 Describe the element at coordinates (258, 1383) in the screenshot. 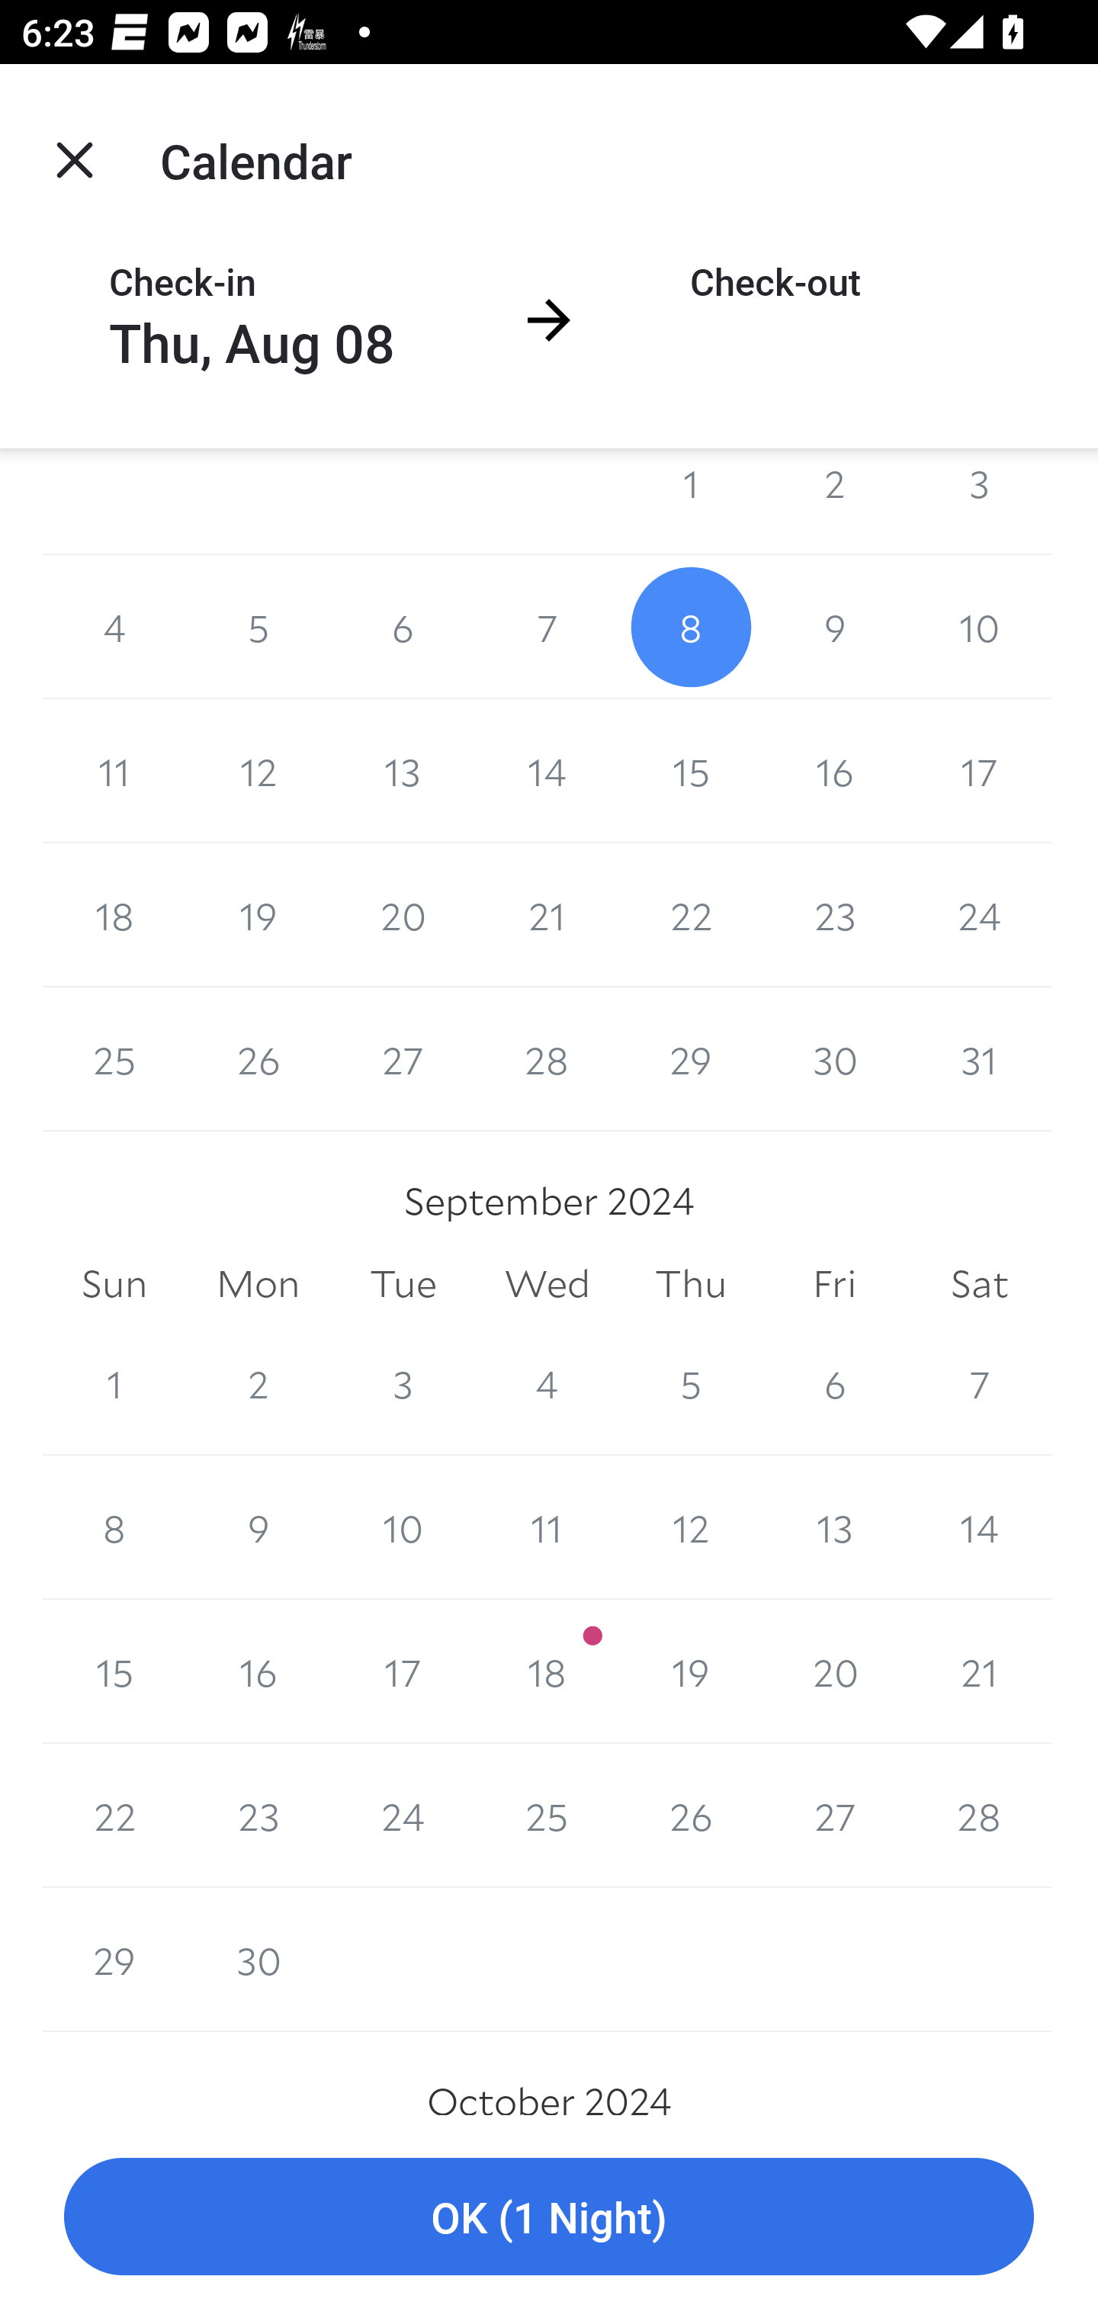

I see `2 2 September 2024` at that location.